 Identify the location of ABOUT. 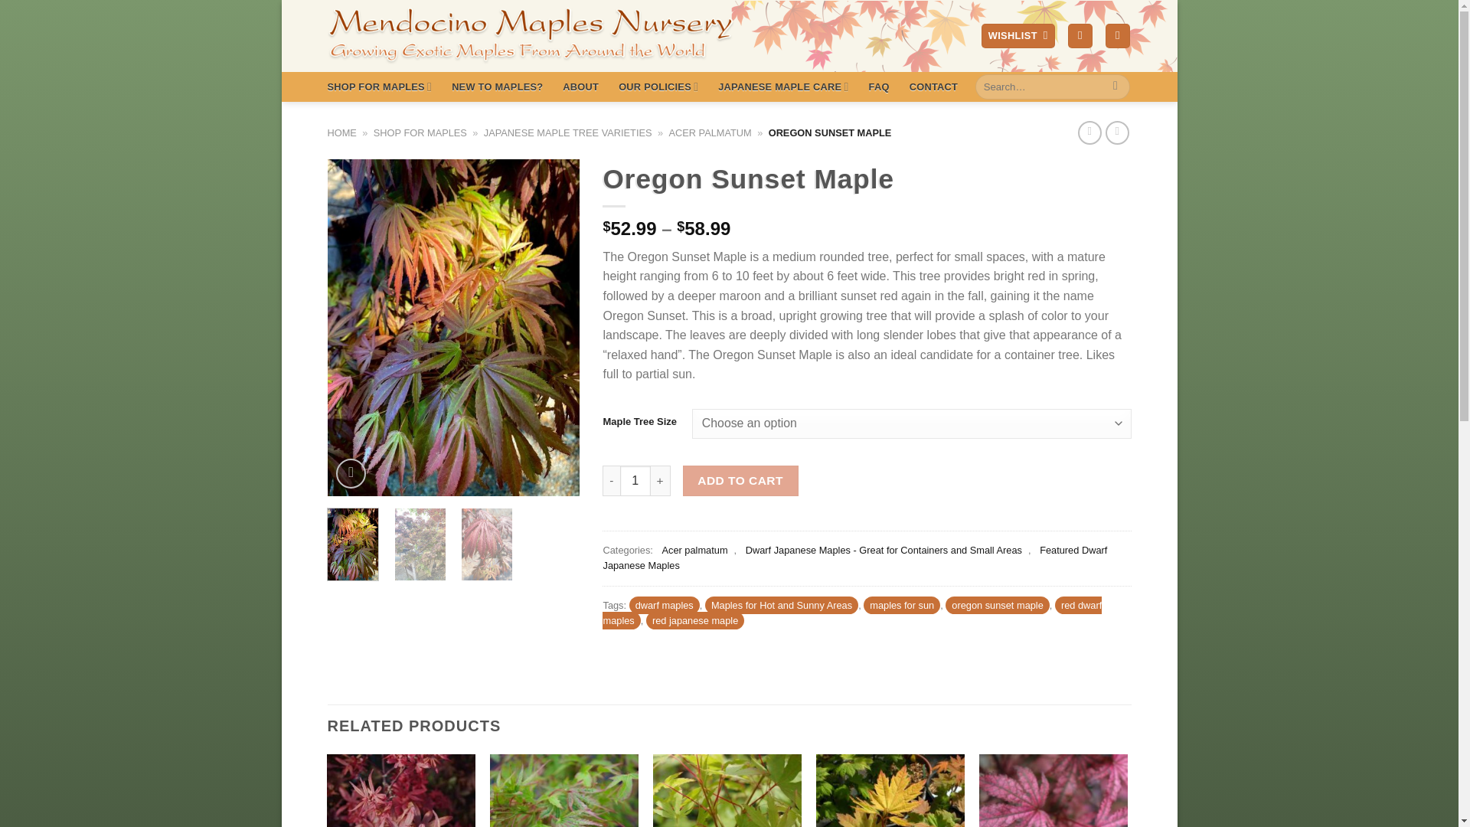
(580, 87).